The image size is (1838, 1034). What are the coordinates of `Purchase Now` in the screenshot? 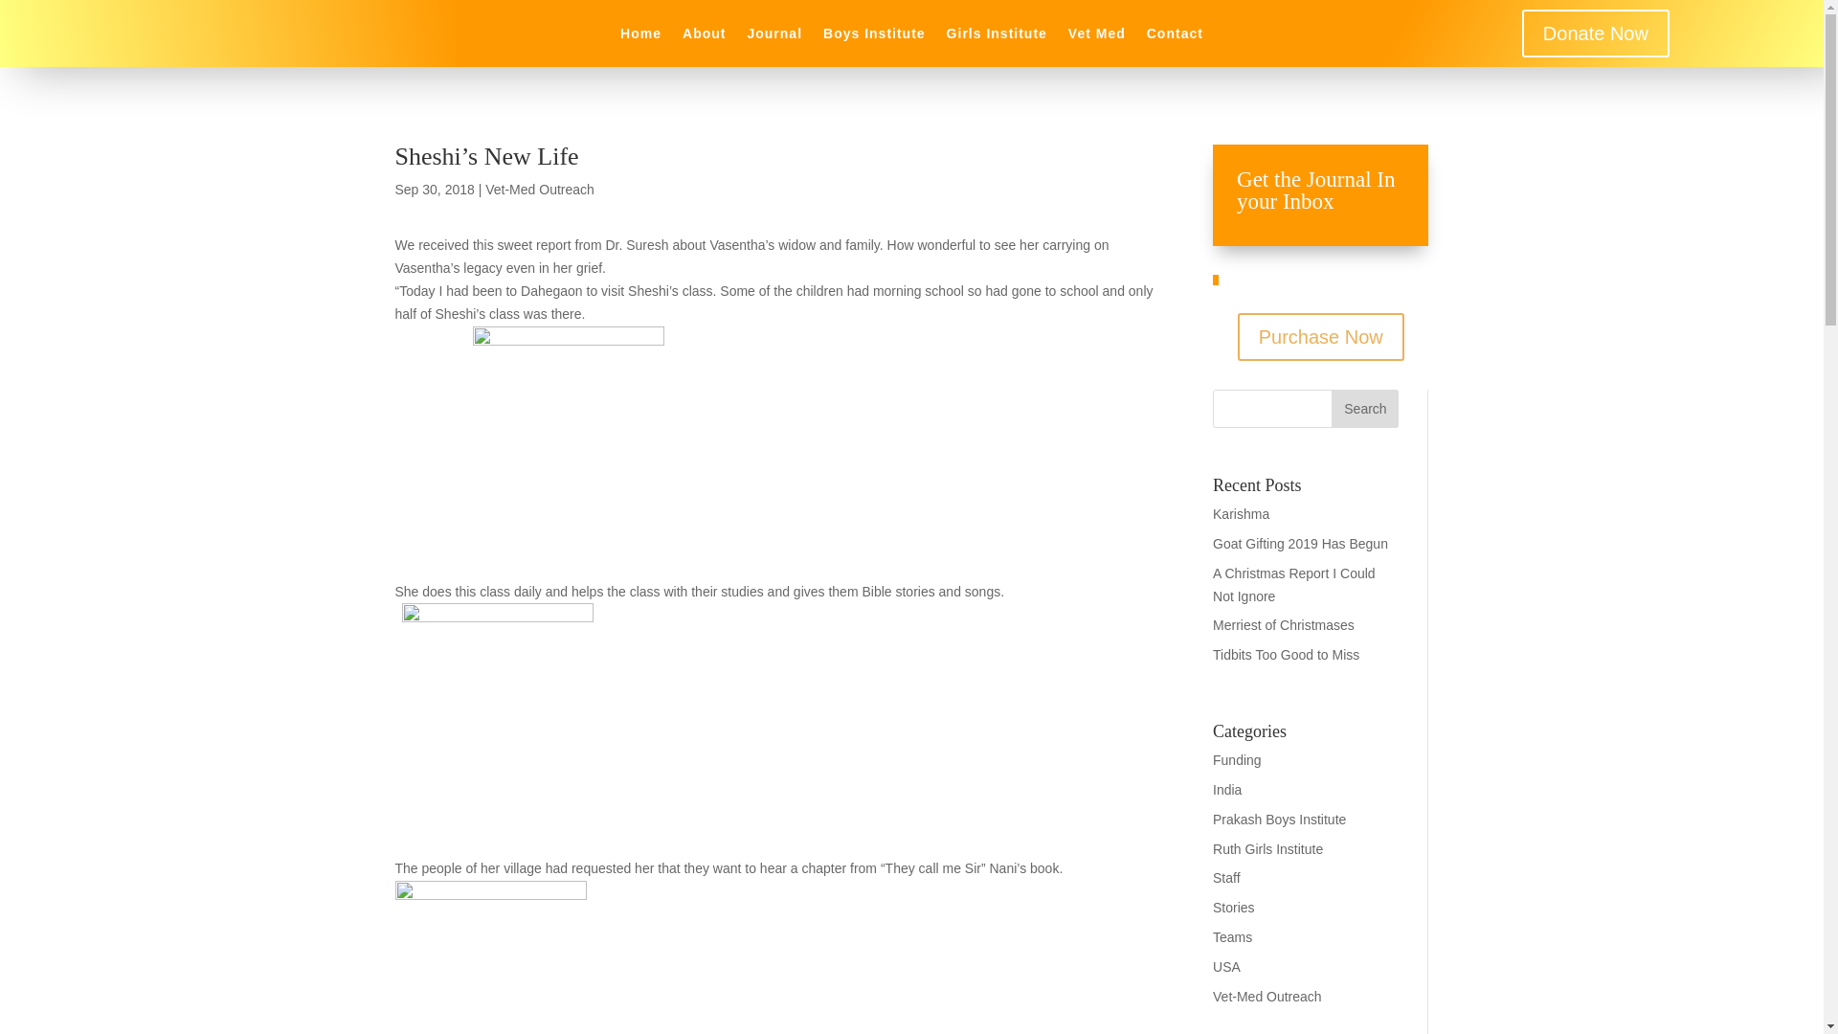 It's located at (1320, 337).